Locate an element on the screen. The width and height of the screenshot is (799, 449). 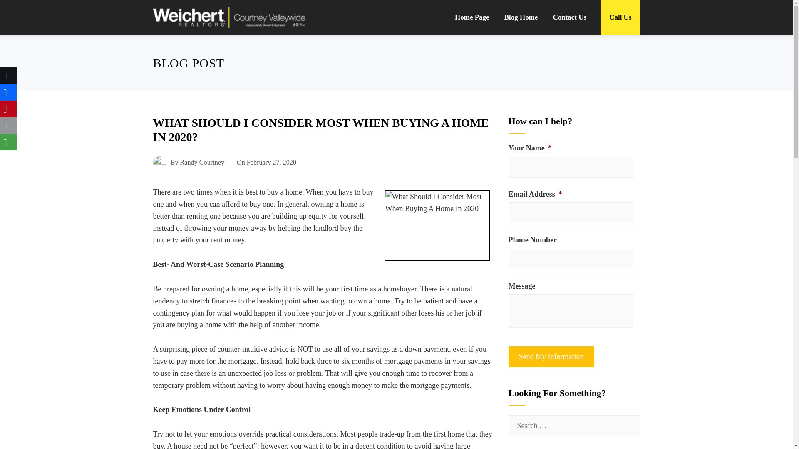
Send My Information is located at coordinates (551, 357).